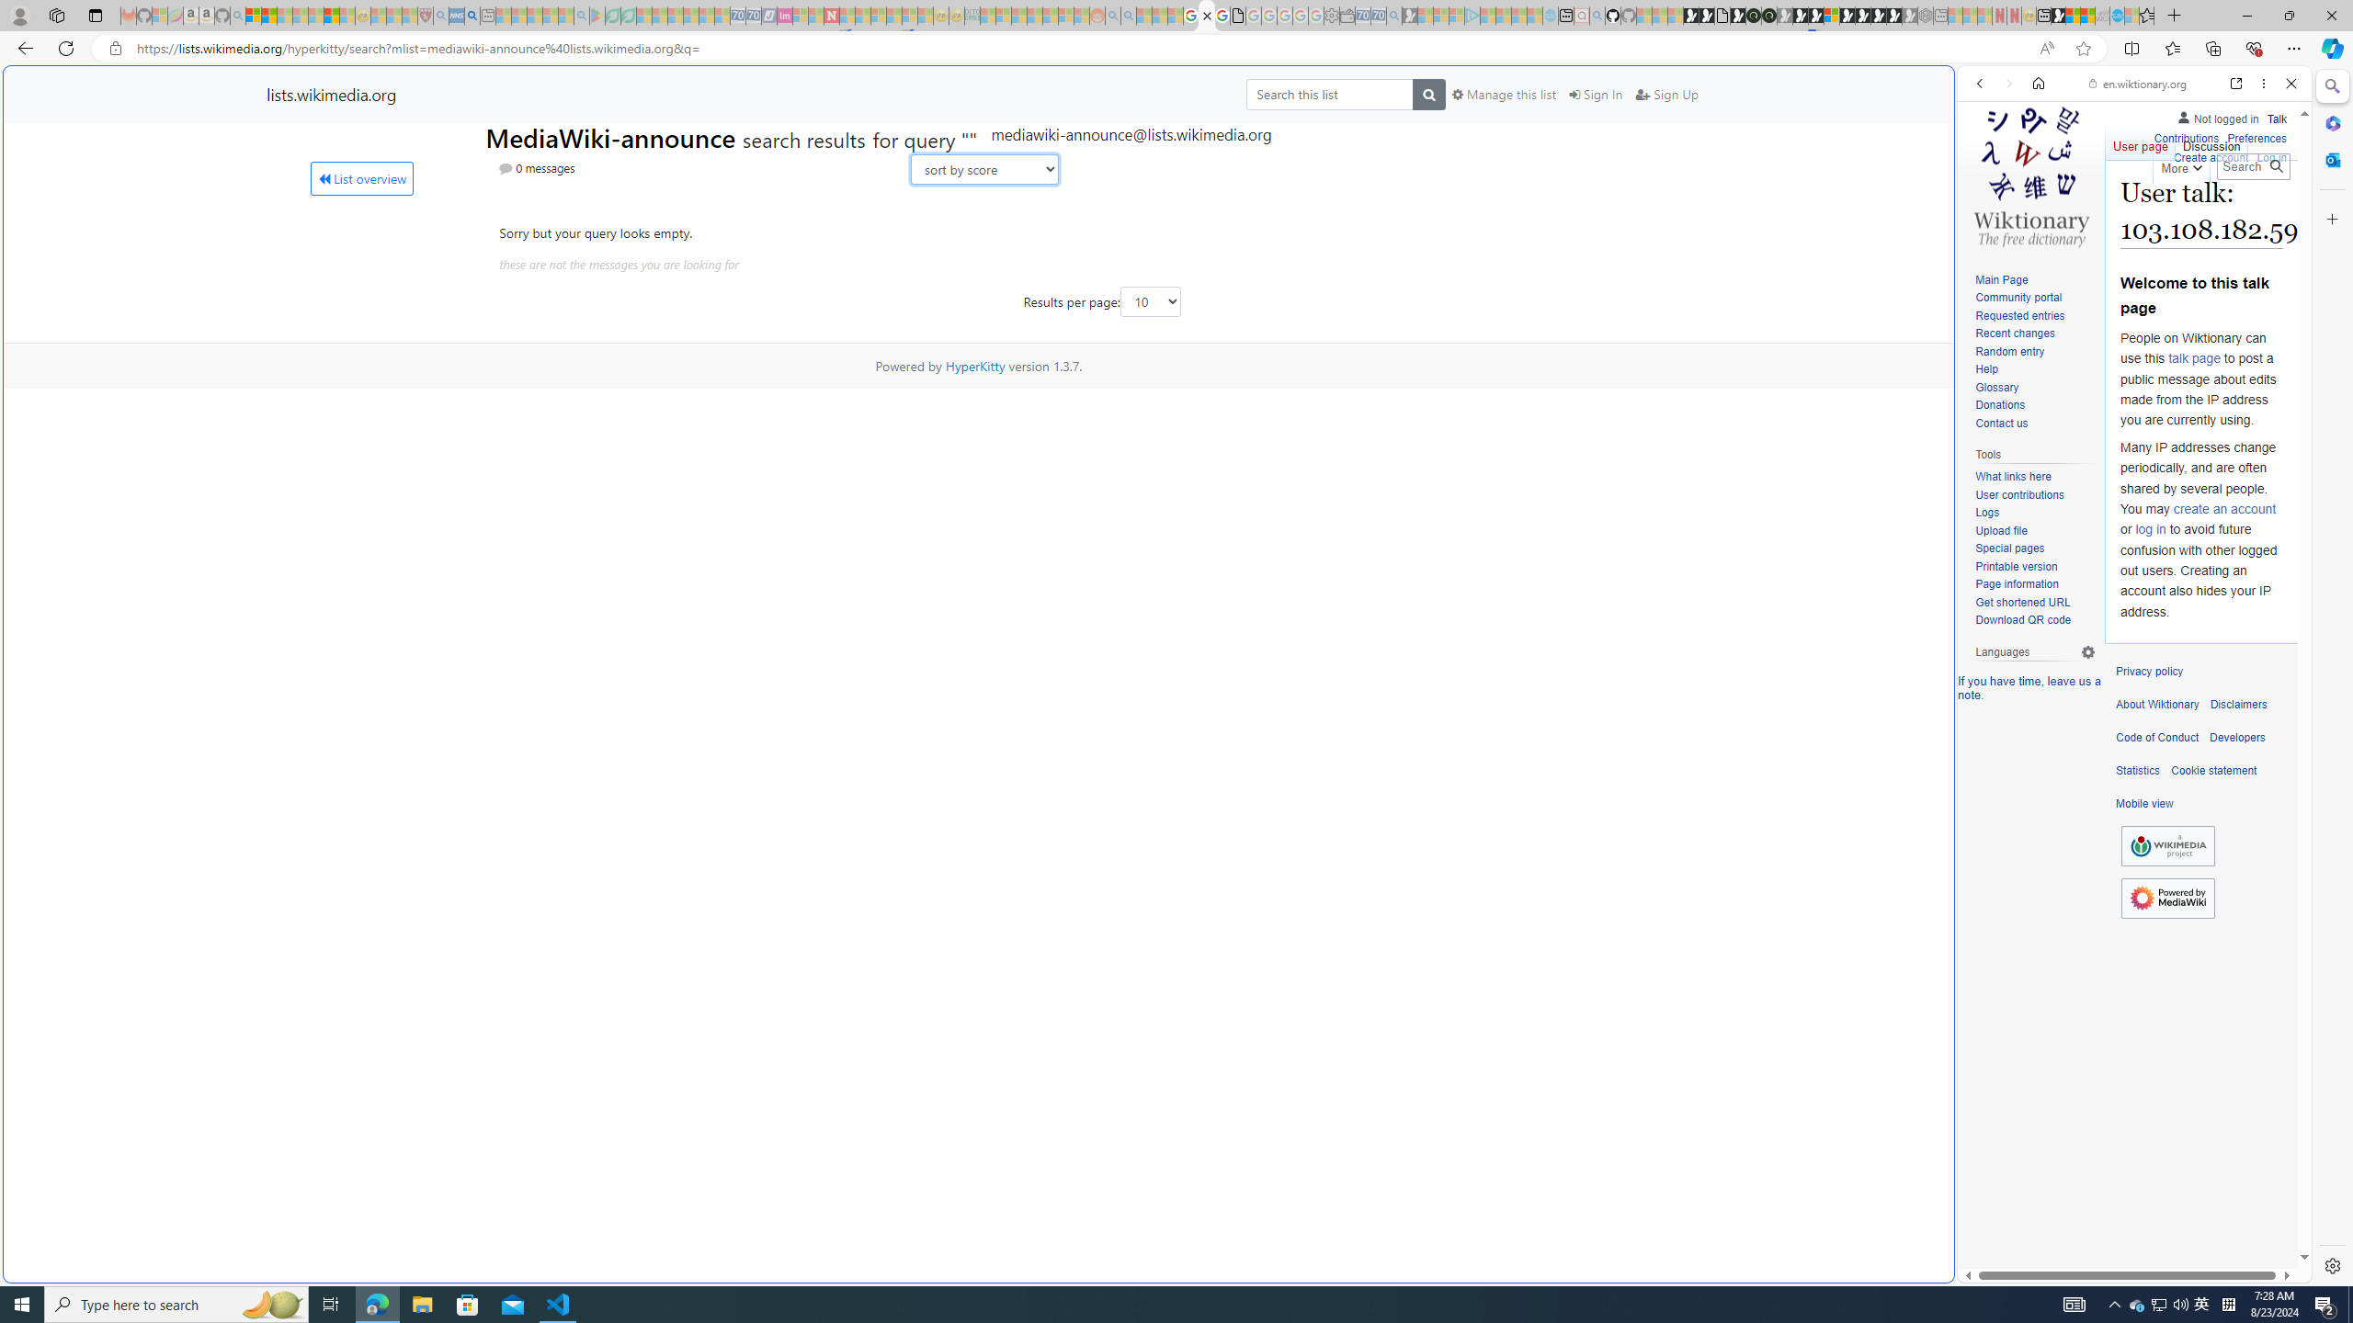 The image size is (2353, 1323). I want to click on Special pages, so click(2009, 548).